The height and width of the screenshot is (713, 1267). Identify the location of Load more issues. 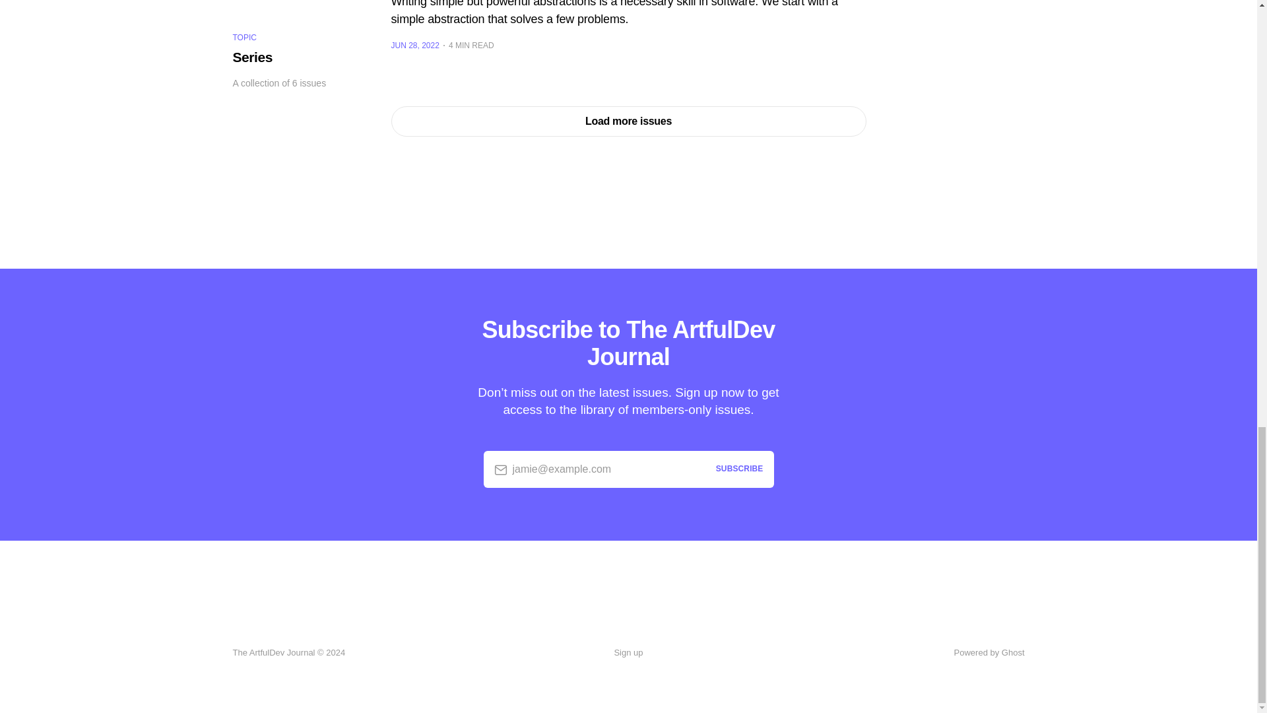
(628, 121).